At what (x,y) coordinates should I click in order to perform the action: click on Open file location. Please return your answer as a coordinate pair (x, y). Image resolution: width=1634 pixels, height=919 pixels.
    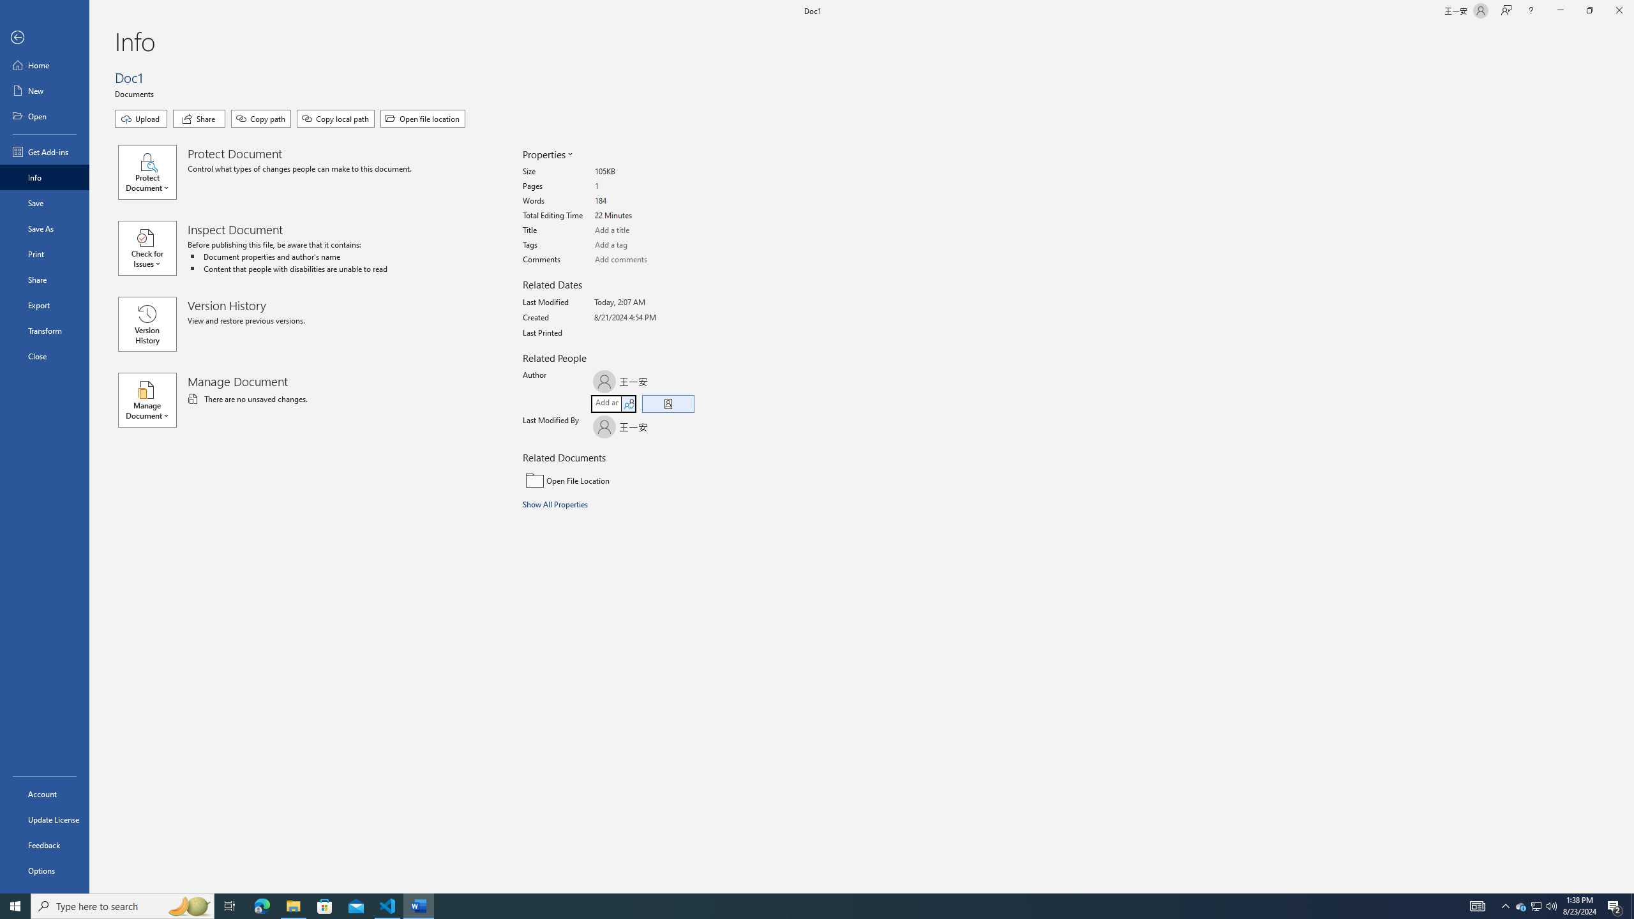
    Looking at the image, I should click on (423, 119).